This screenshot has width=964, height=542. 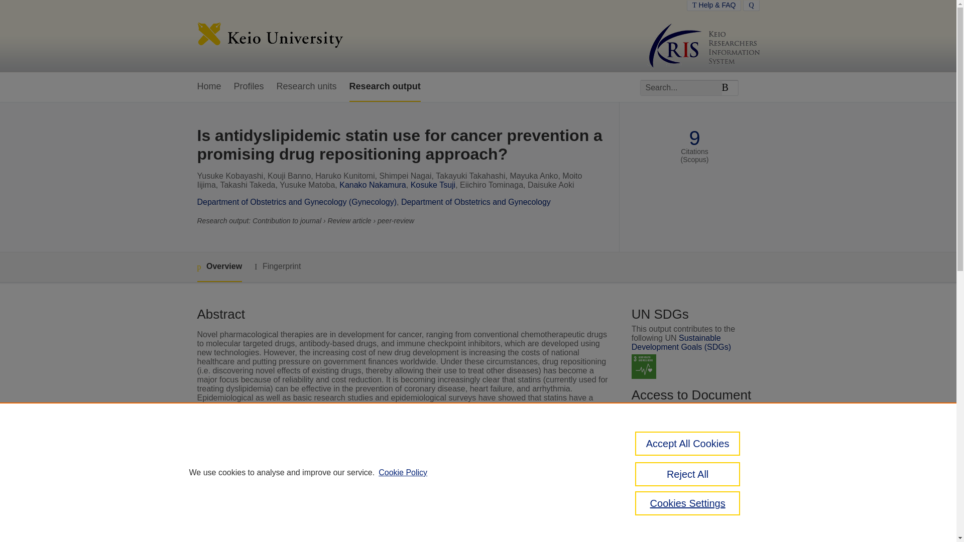 I want to click on Link to publication in Scopus, so click(x=692, y=459).